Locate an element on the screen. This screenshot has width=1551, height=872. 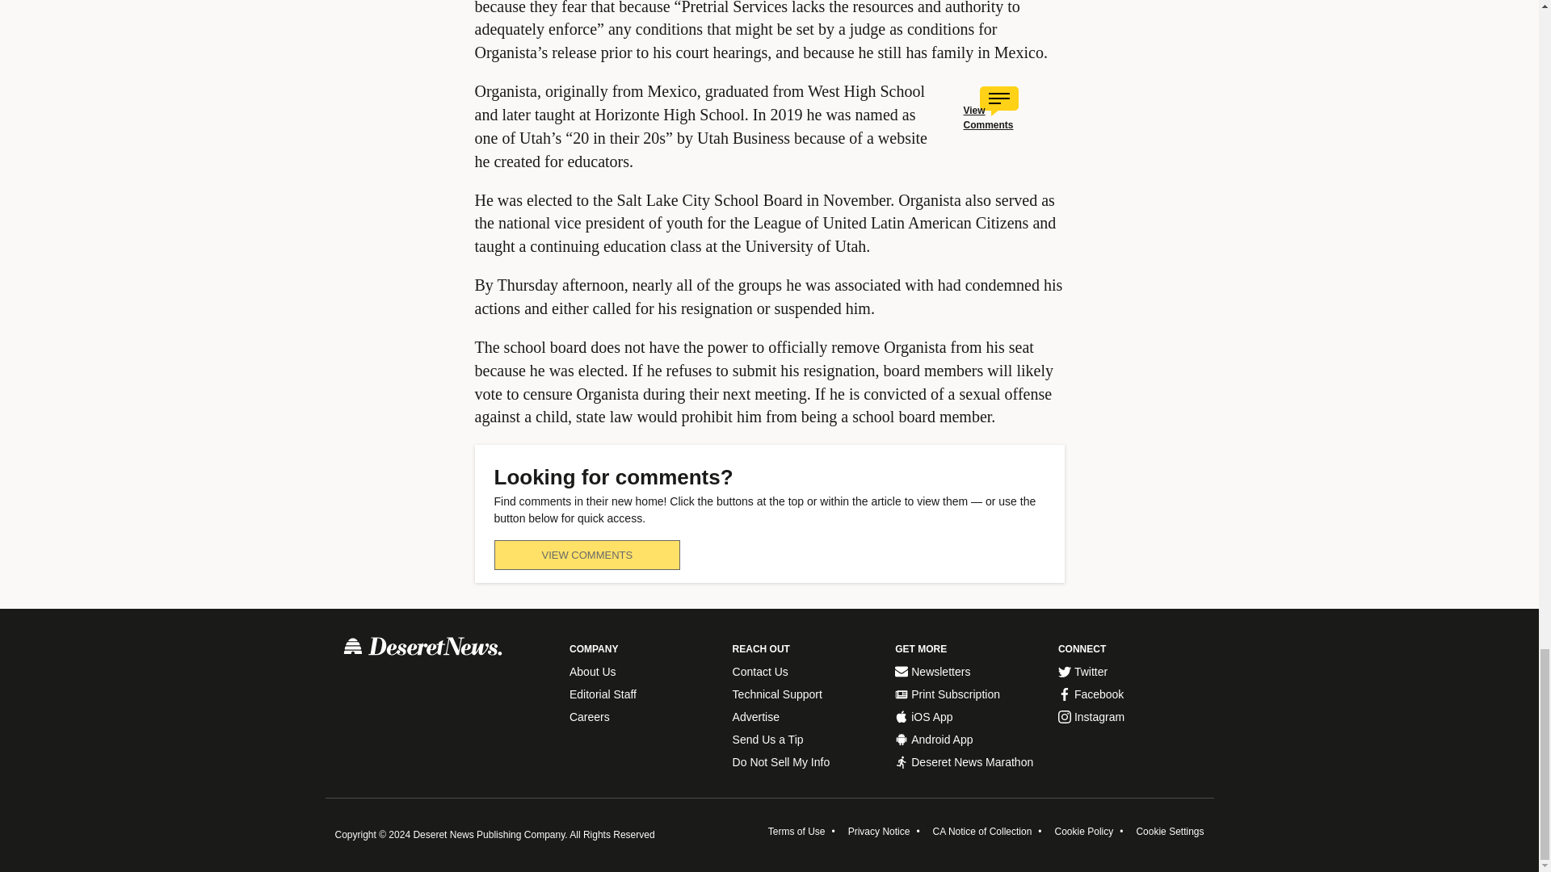
VIEW COMMENTS is located at coordinates (587, 555).